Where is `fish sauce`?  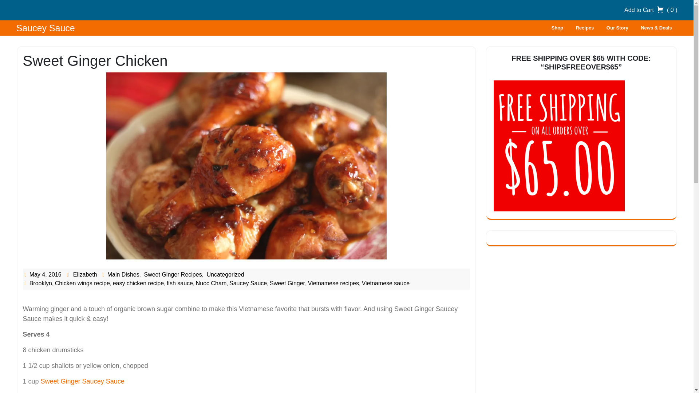
fish sauce is located at coordinates (180, 283).